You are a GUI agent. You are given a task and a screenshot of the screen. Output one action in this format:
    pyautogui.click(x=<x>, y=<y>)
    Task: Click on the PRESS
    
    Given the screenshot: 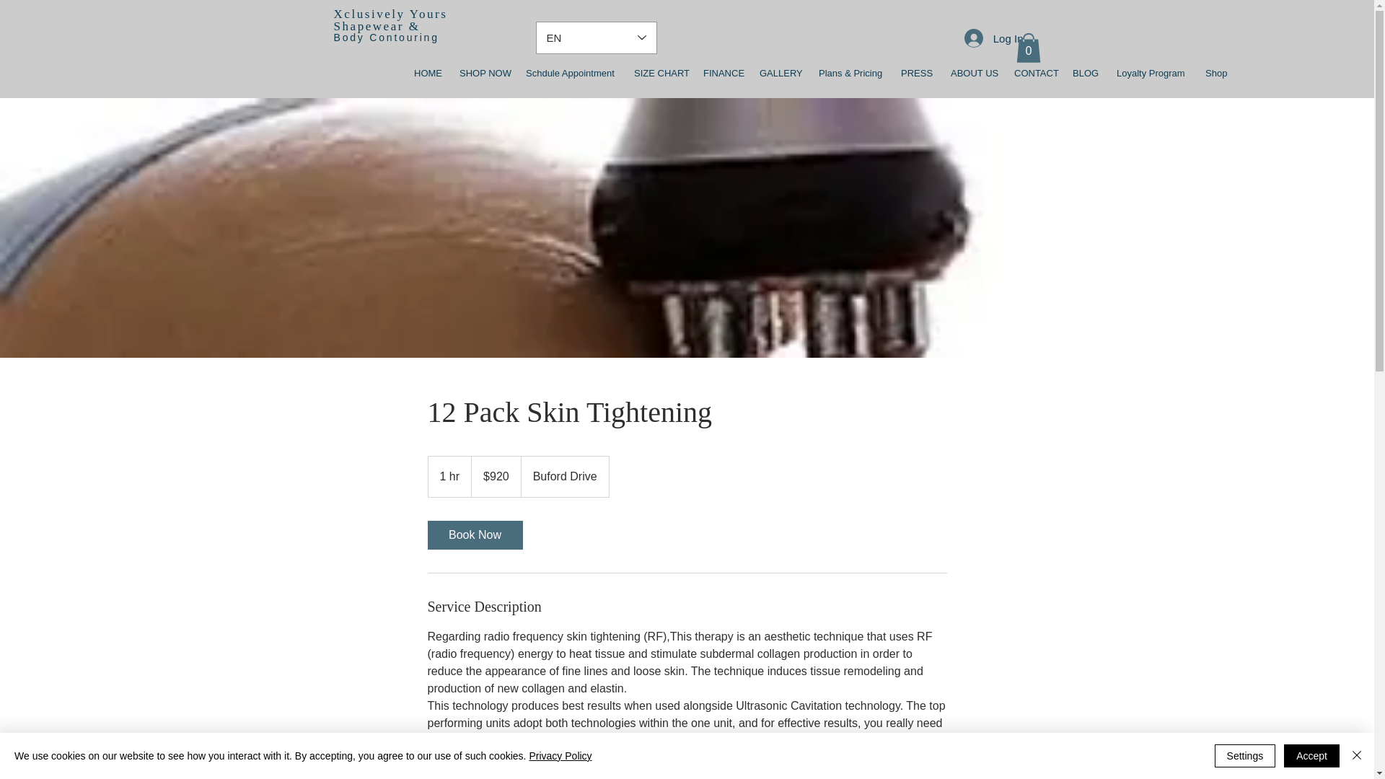 What is the action you would take?
    pyautogui.click(x=915, y=74)
    